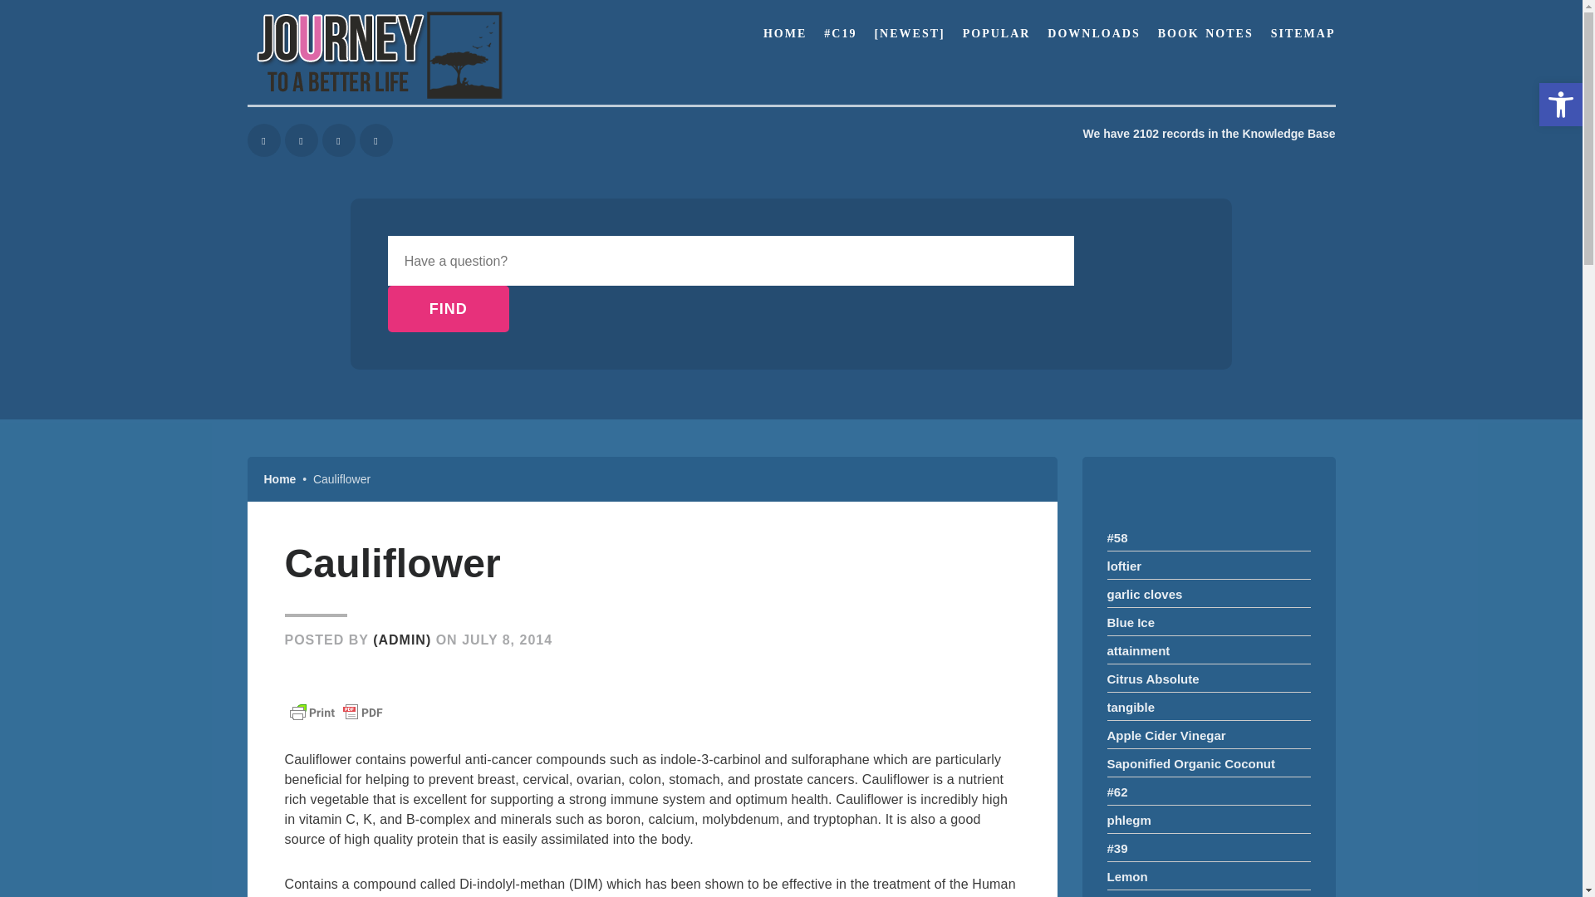 Image resolution: width=1595 pixels, height=897 pixels. What do you see at coordinates (910, 33) in the screenshot?
I see `All Posts` at bounding box center [910, 33].